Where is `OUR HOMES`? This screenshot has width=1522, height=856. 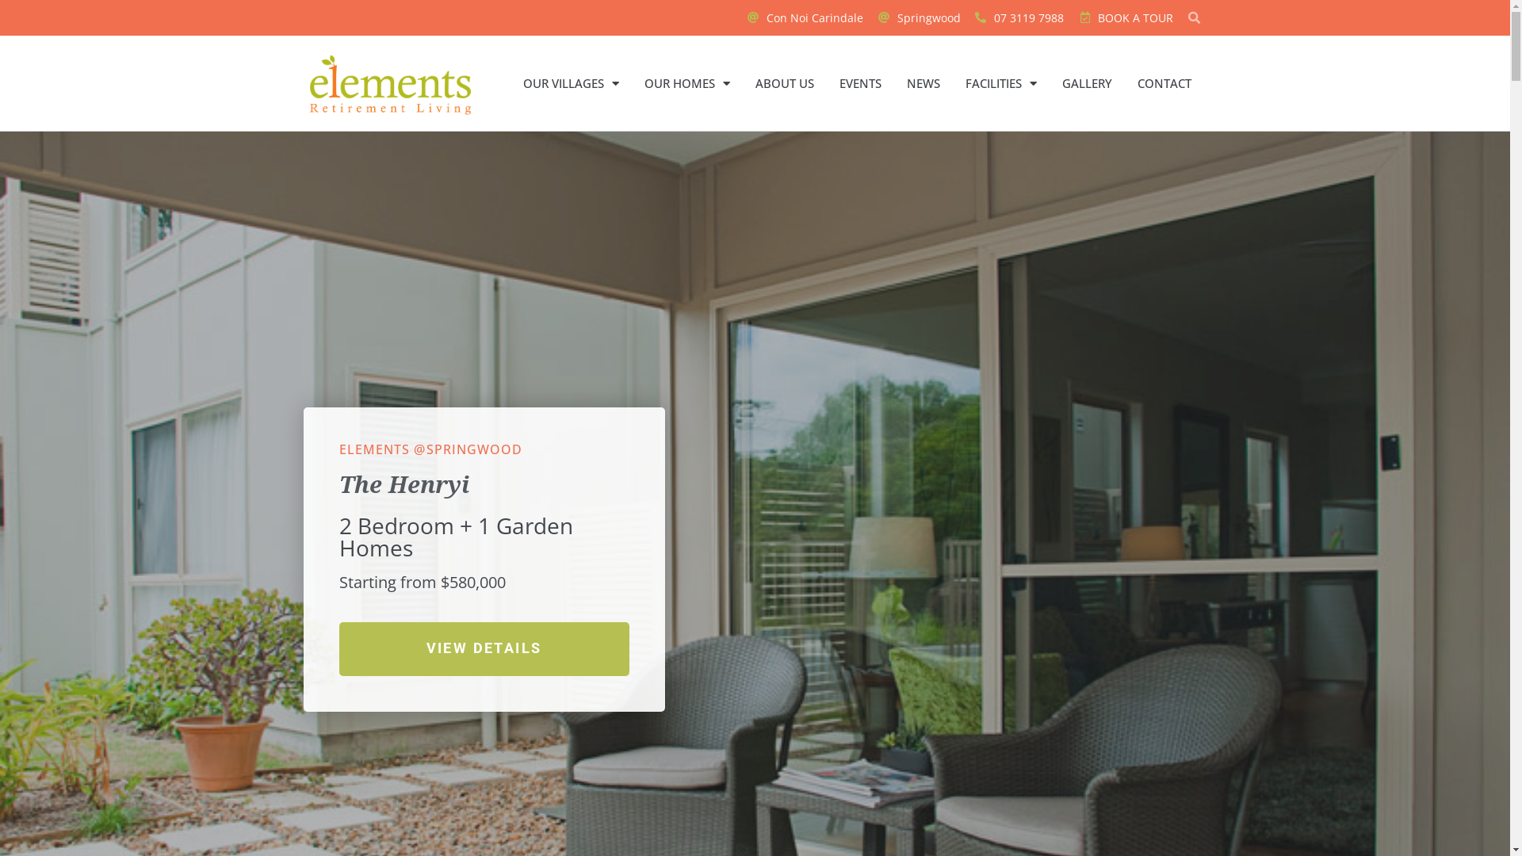
OUR HOMES is located at coordinates (687, 83).